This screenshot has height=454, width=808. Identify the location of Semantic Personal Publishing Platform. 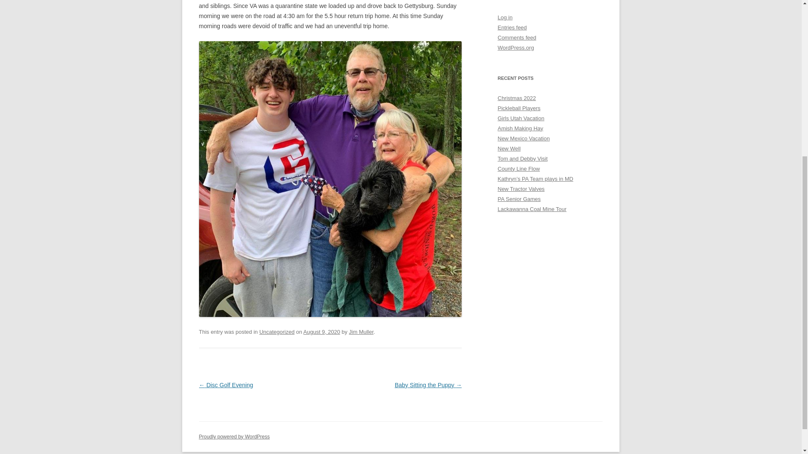
(234, 437).